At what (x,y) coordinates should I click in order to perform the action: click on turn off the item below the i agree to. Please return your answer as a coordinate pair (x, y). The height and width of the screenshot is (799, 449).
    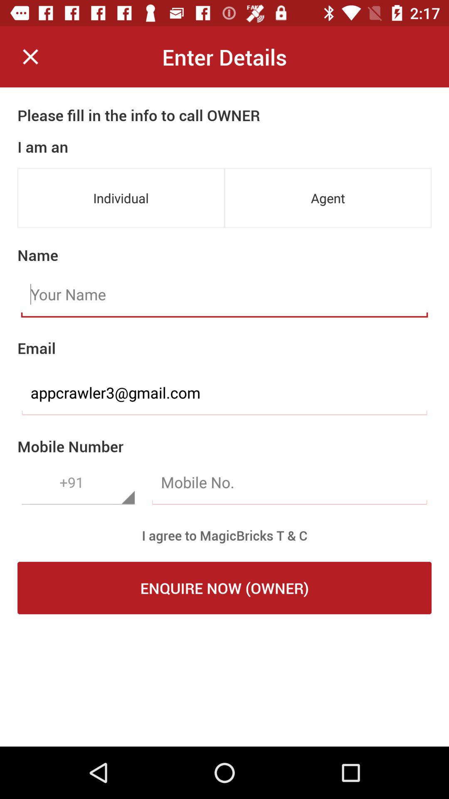
    Looking at the image, I should click on (224, 588).